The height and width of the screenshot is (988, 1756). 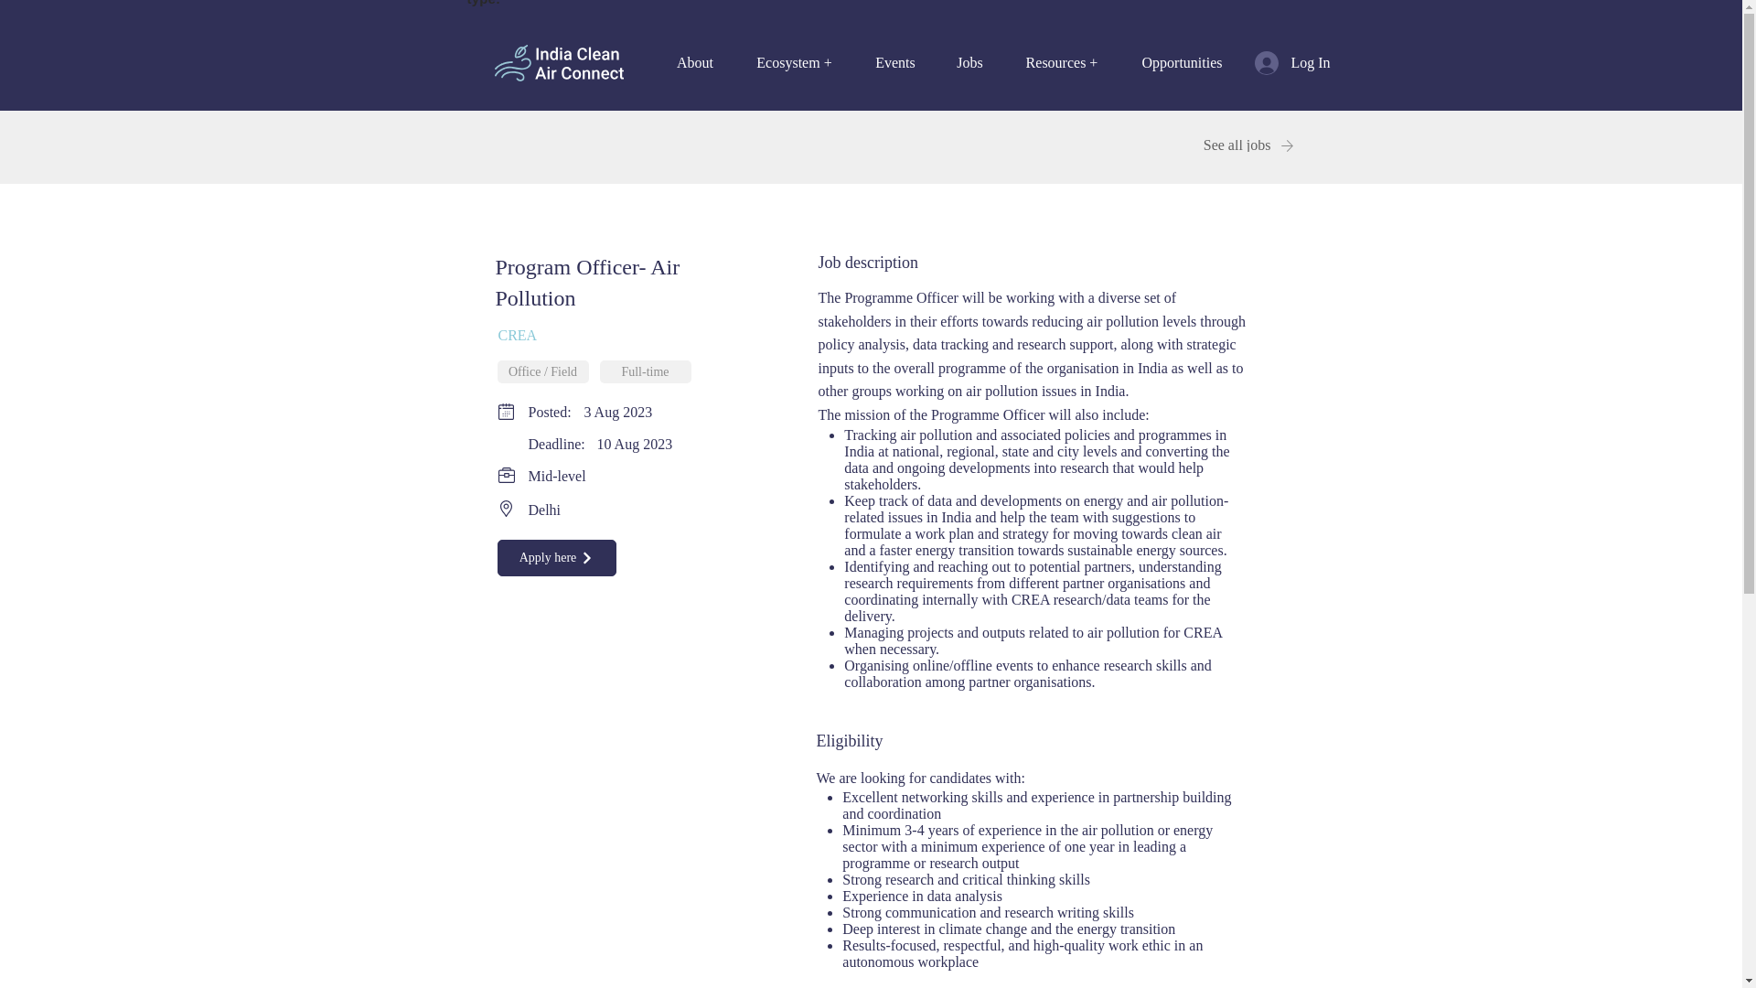 What do you see at coordinates (894, 62) in the screenshot?
I see `Events` at bounding box center [894, 62].